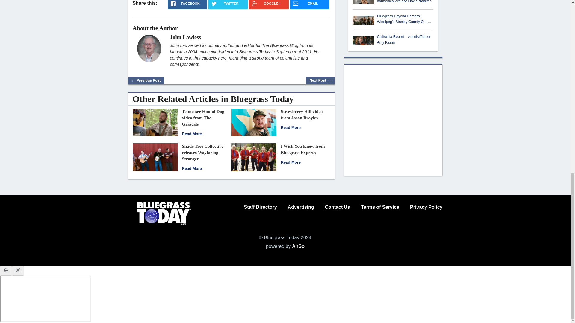 This screenshot has width=575, height=323. What do you see at coordinates (253, 122) in the screenshot?
I see `Strawberry Hill video from Jason Broyles` at bounding box center [253, 122].